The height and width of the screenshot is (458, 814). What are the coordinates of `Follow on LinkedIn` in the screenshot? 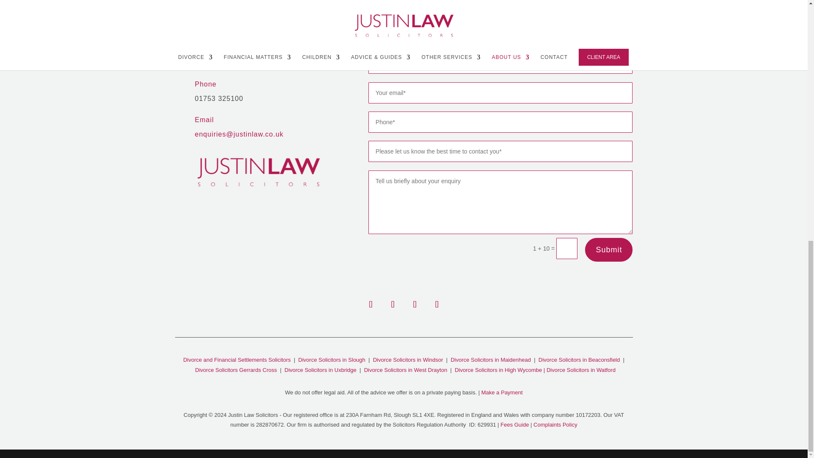 It's located at (415, 304).